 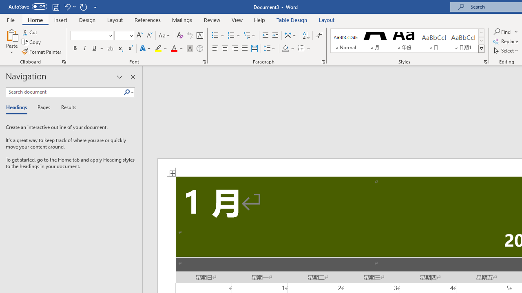 What do you see at coordinates (219, 36) in the screenshot?
I see `Bullets` at bounding box center [219, 36].